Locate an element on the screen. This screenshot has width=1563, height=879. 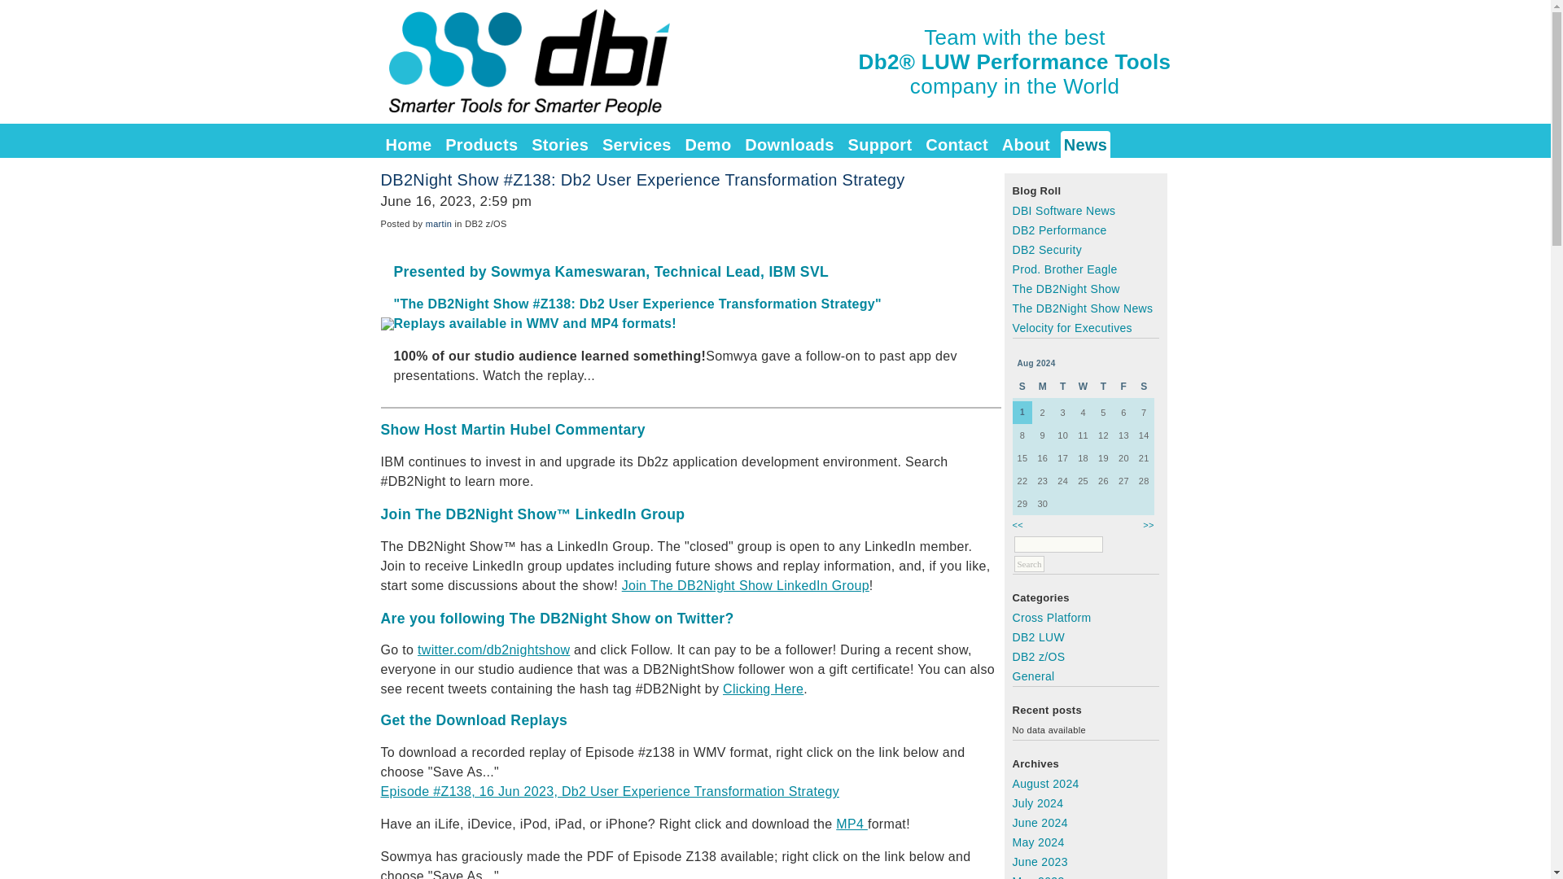
Contact is located at coordinates (956, 146).